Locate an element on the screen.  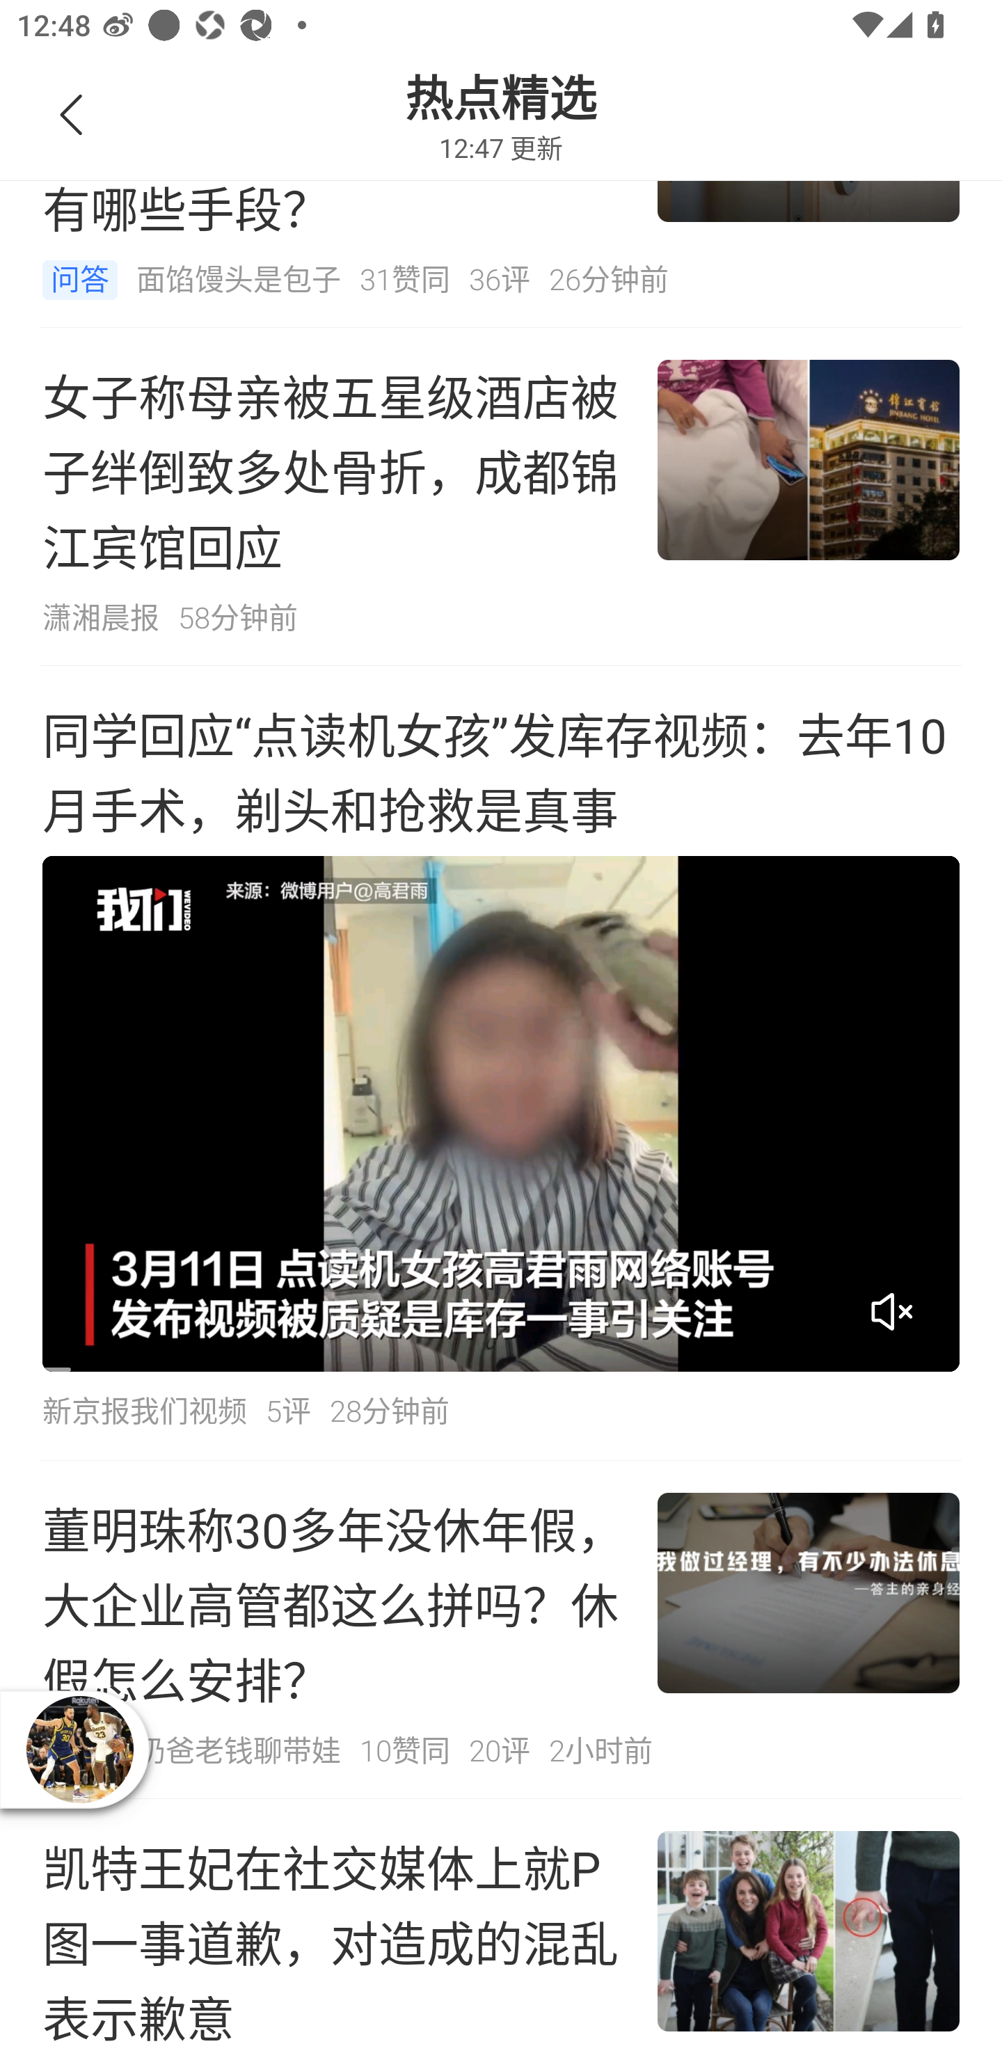
音量开关 is located at coordinates (891, 1311).